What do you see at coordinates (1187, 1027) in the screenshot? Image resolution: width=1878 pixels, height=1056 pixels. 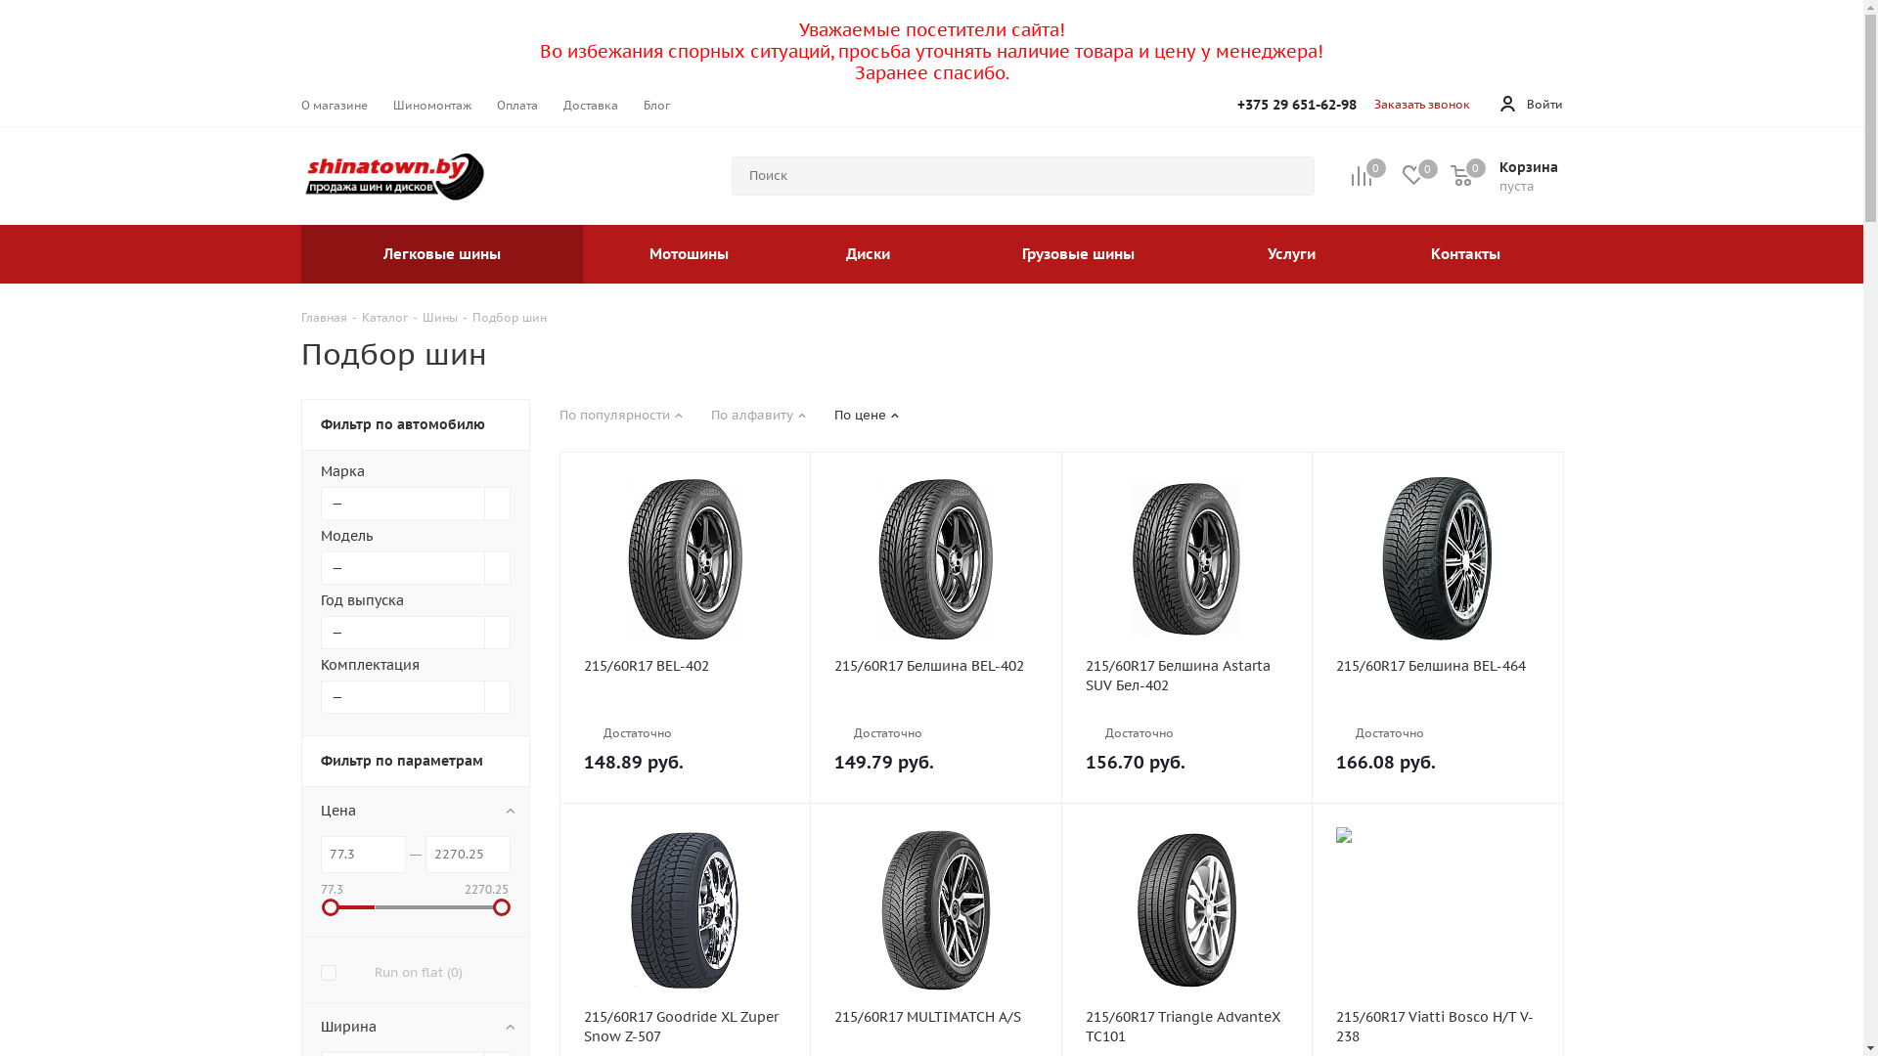 I see `215/60R17 Triangle AdvanteX TC101` at bounding box center [1187, 1027].